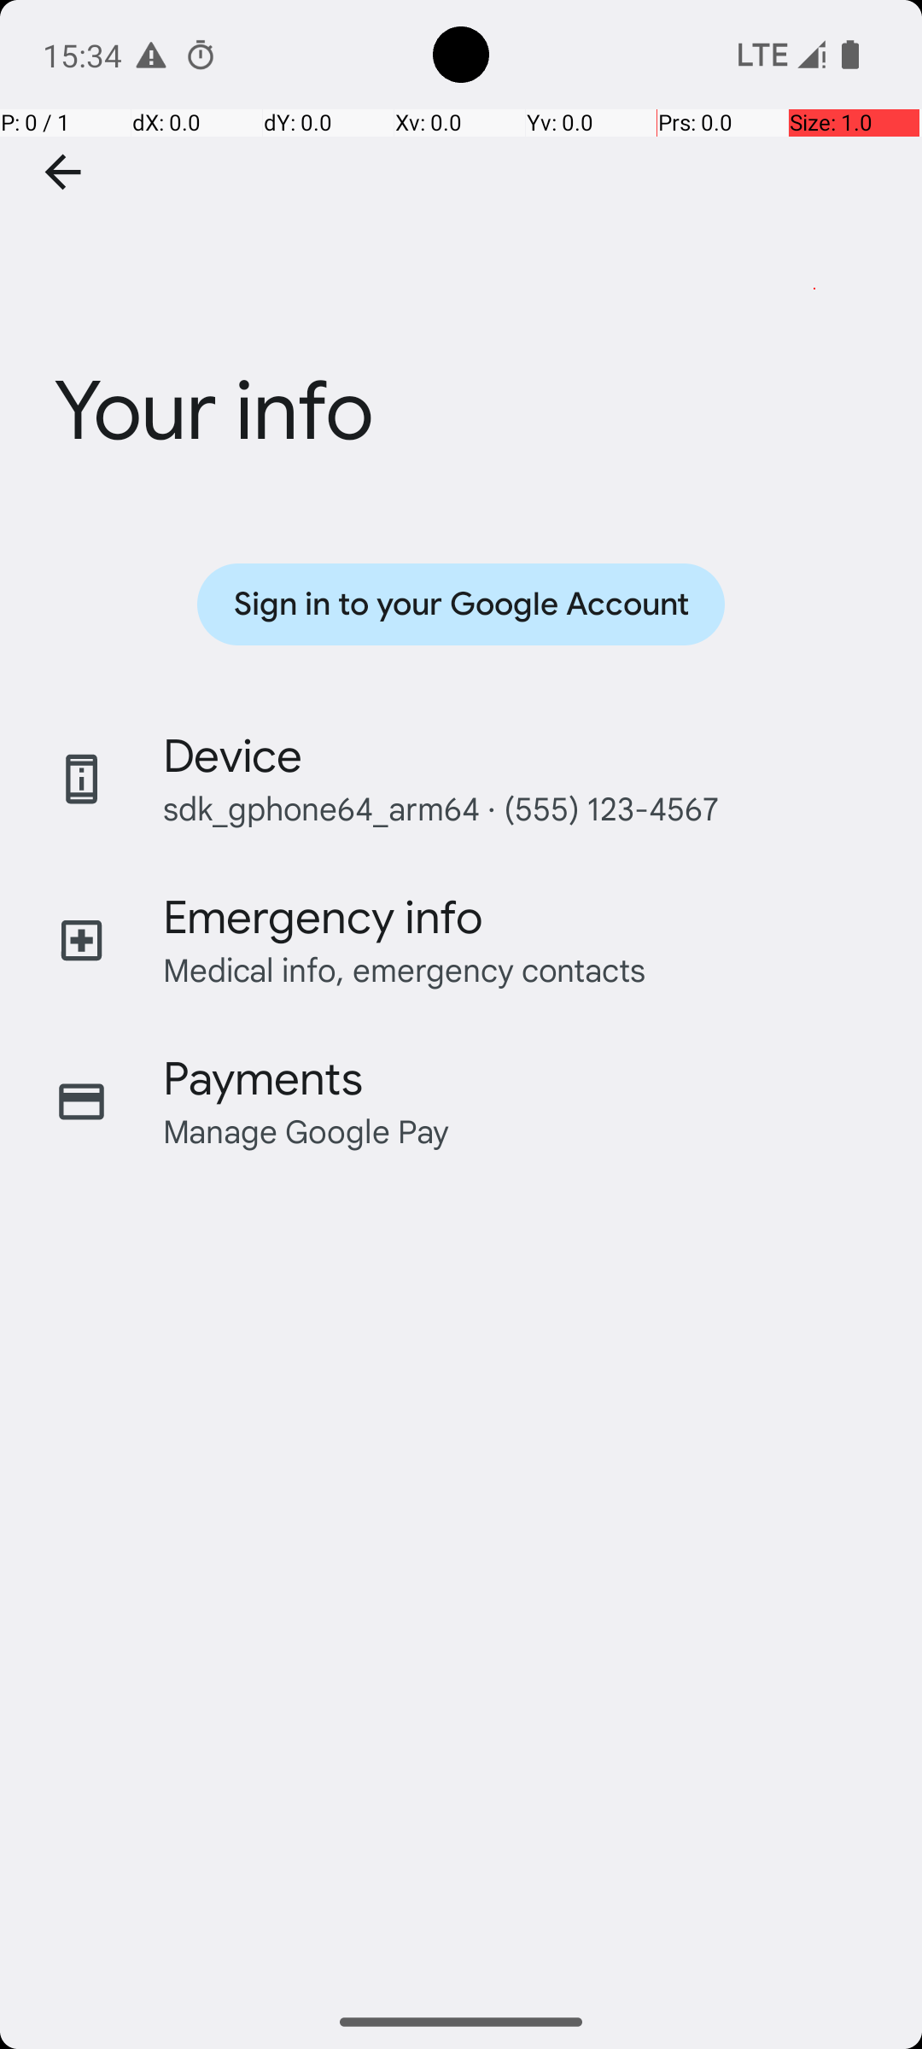 This screenshot has width=922, height=2049. Describe the element at coordinates (461, 604) in the screenshot. I see `Sign in to your Google Account` at that location.